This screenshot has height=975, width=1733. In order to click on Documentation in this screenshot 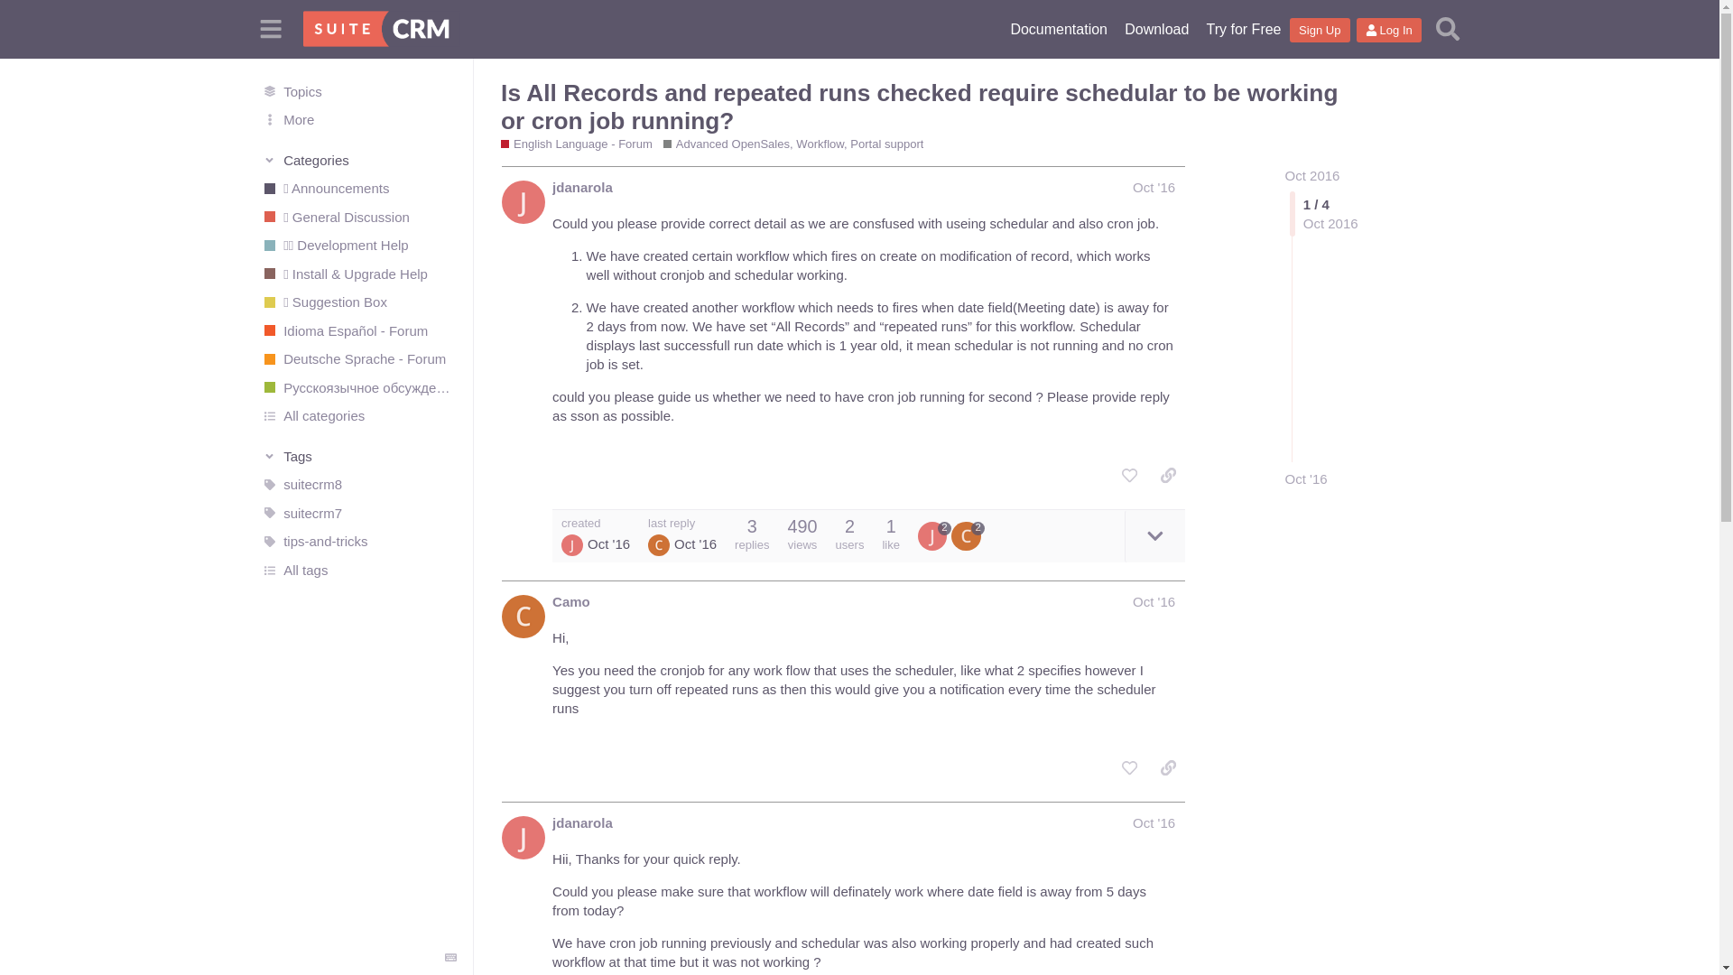, I will do `click(1058, 29)`.